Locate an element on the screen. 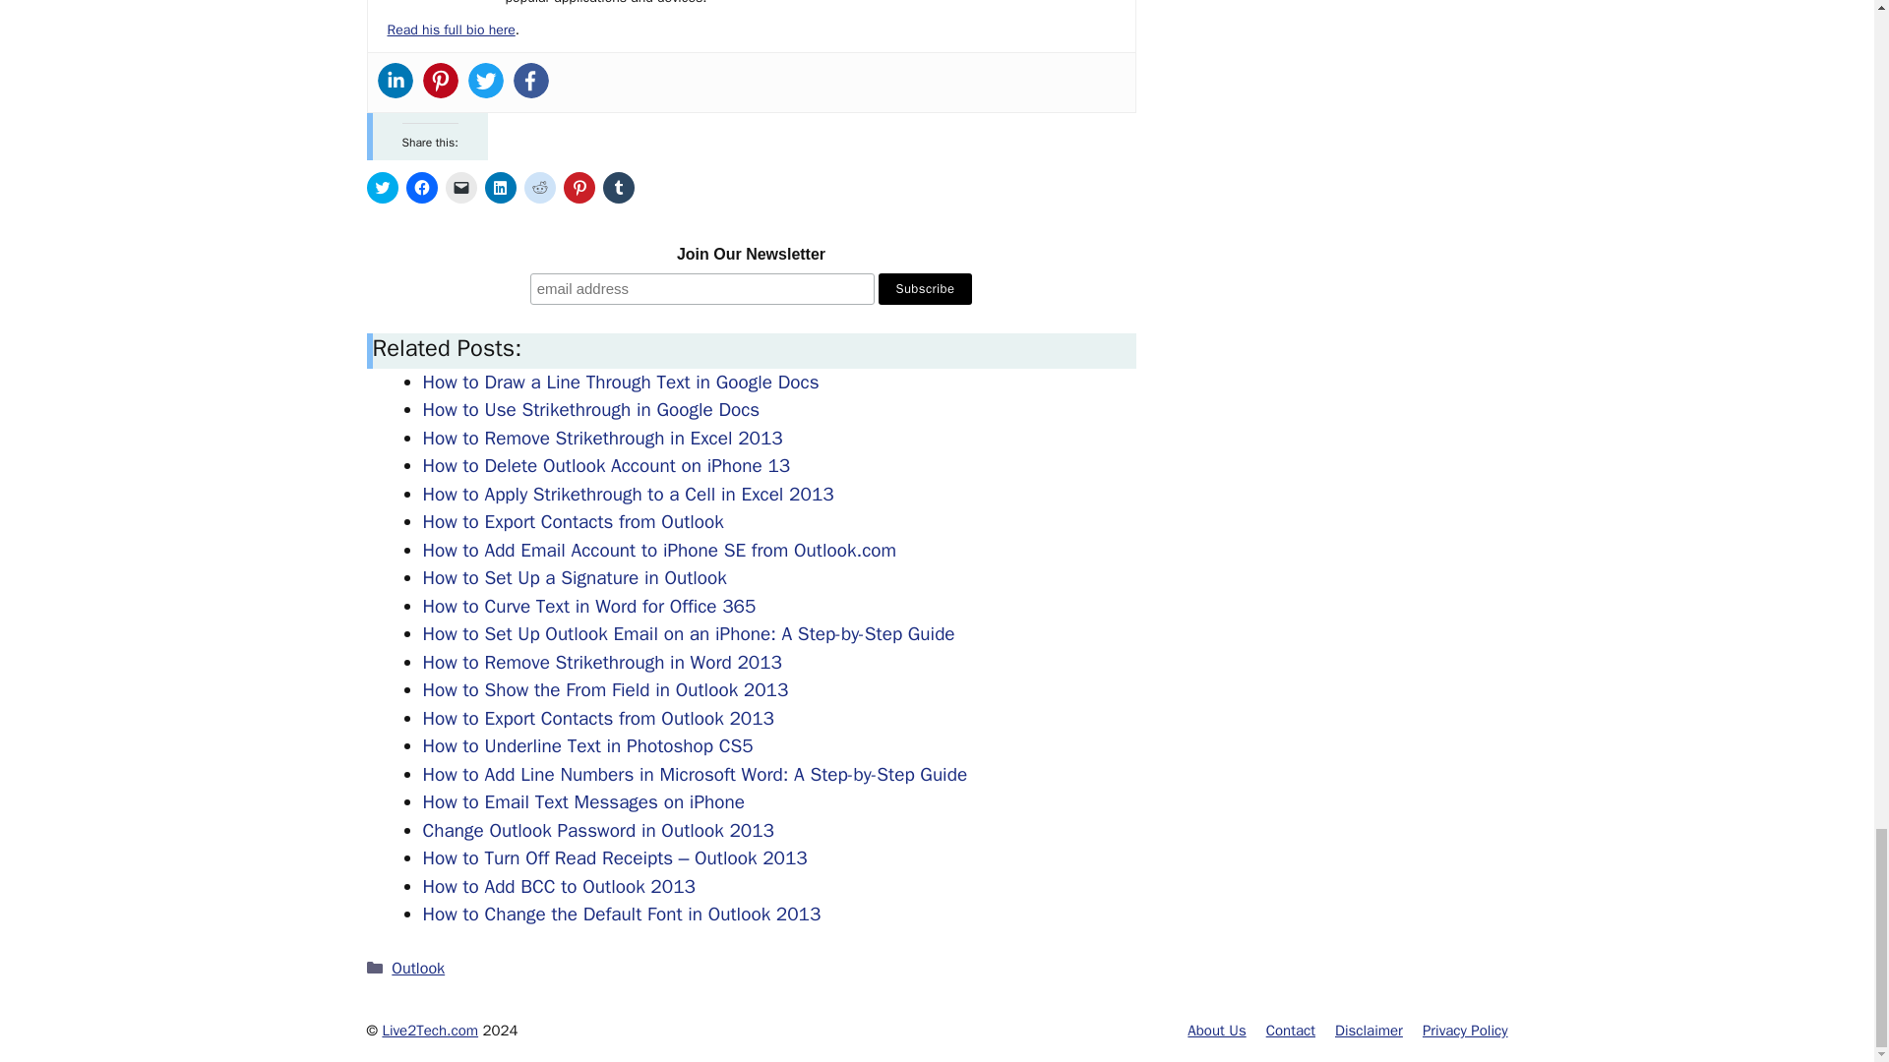 The width and height of the screenshot is (1889, 1062). Twitter is located at coordinates (486, 81).